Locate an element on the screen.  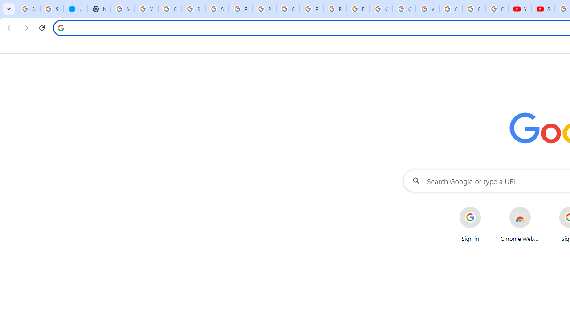
Sign in - Google Accounts is located at coordinates (52, 9).